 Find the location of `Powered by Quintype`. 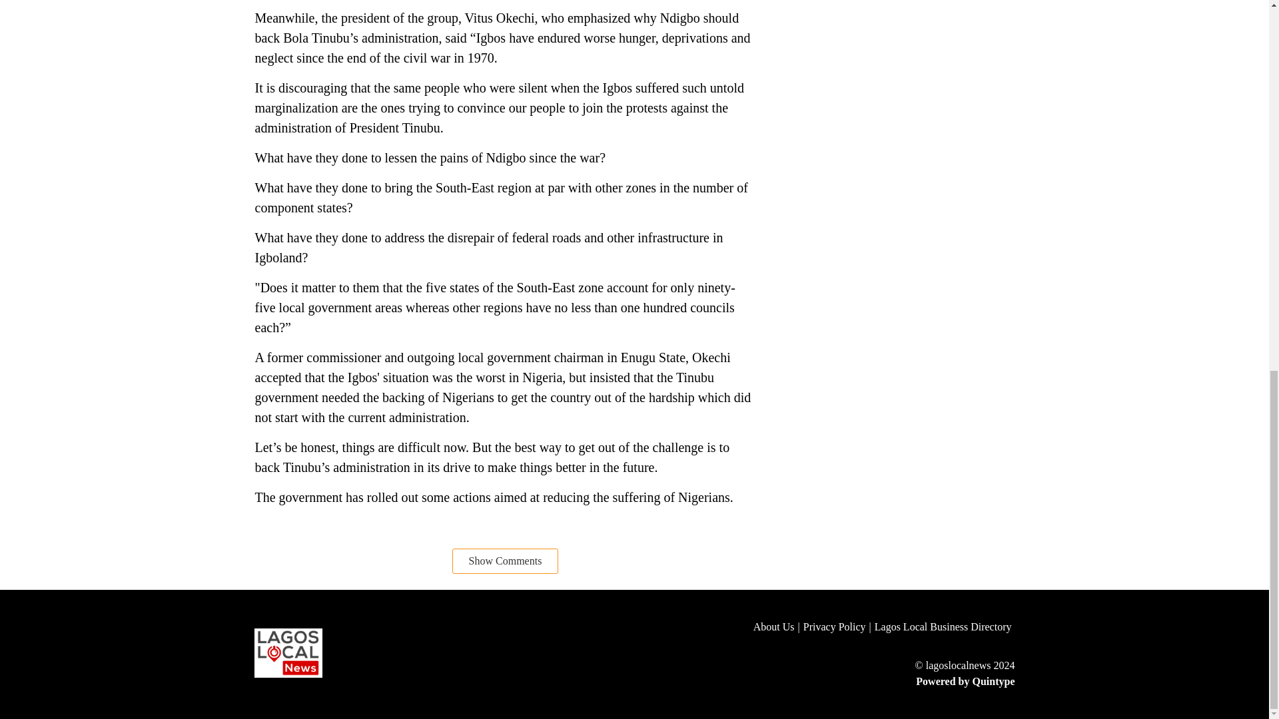

Powered by Quintype is located at coordinates (884, 681).